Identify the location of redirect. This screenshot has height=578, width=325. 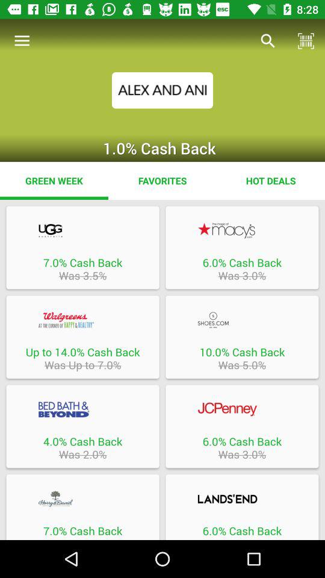
(242, 320).